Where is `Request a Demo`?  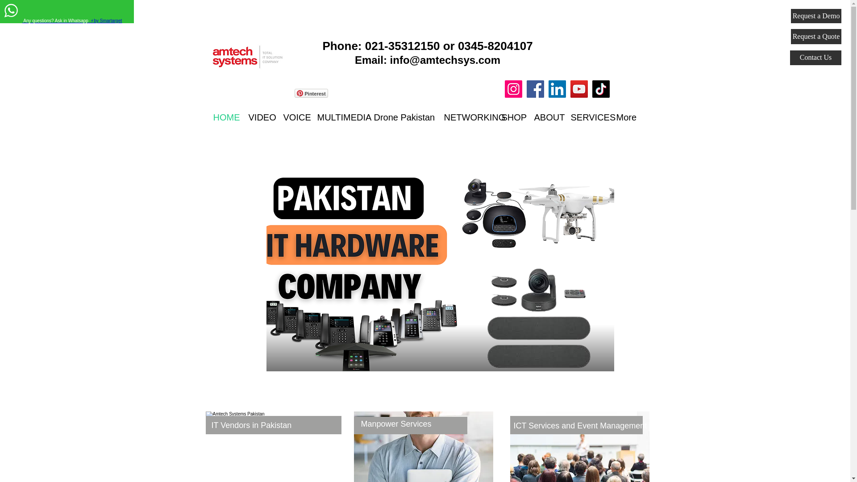 Request a Demo is located at coordinates (816, 16).